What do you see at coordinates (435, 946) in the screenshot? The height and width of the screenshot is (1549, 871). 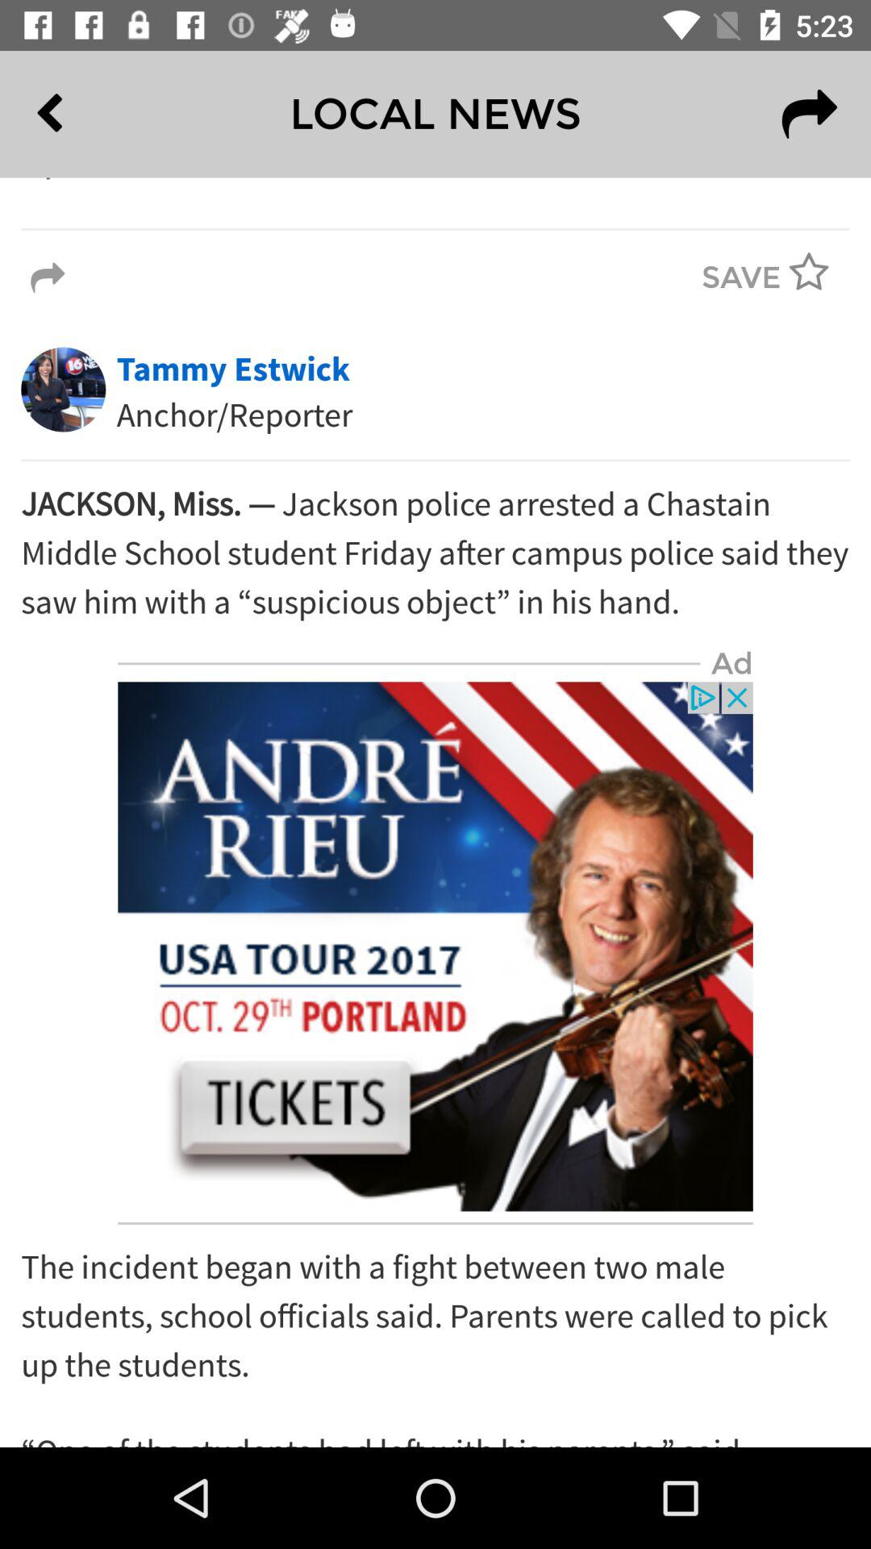 I see `image link to advertisement` at bounding box center [435, 946].